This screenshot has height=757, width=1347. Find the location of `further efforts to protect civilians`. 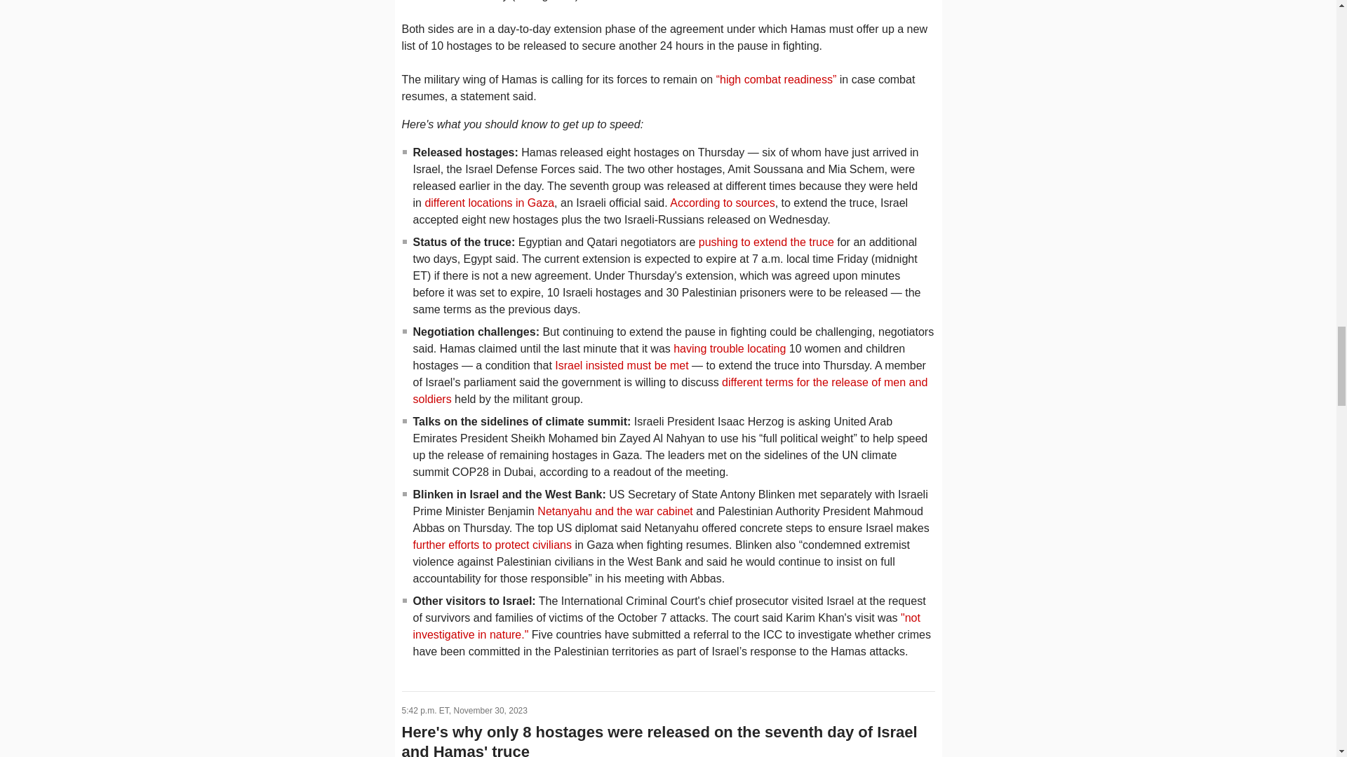

further efforts to protect civilians is located at coordinates (491, 545).